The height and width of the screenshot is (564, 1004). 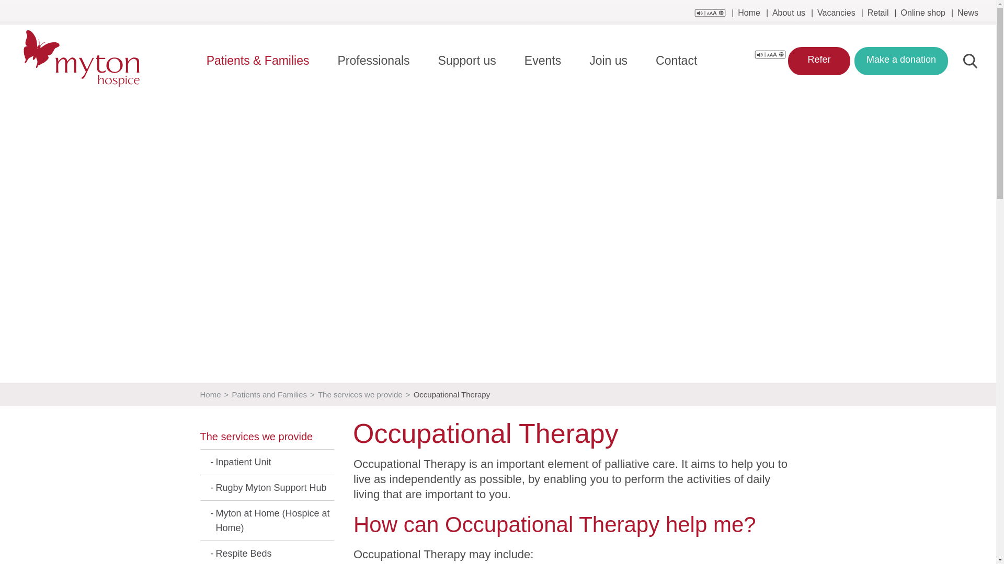 What do you see at coordinates (710, 13) in the screenshot?
I see `Accessibility Tools` at bounding box center [710, 13].